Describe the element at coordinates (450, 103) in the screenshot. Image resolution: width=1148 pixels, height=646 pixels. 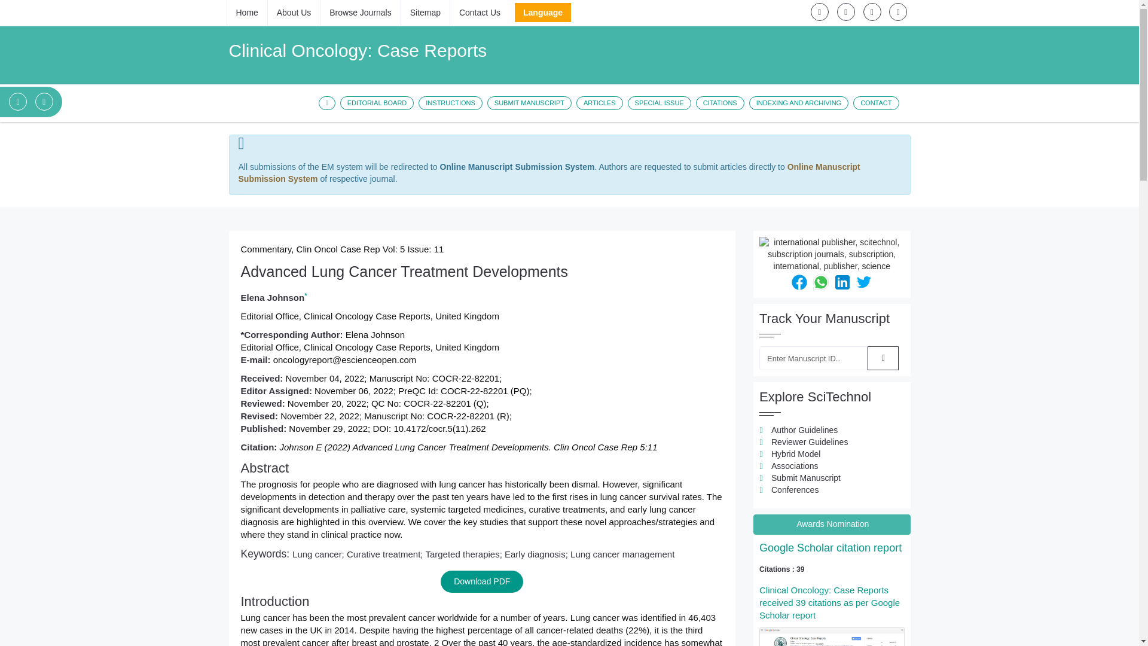
I see `INSTRUCTIONS` at that location.